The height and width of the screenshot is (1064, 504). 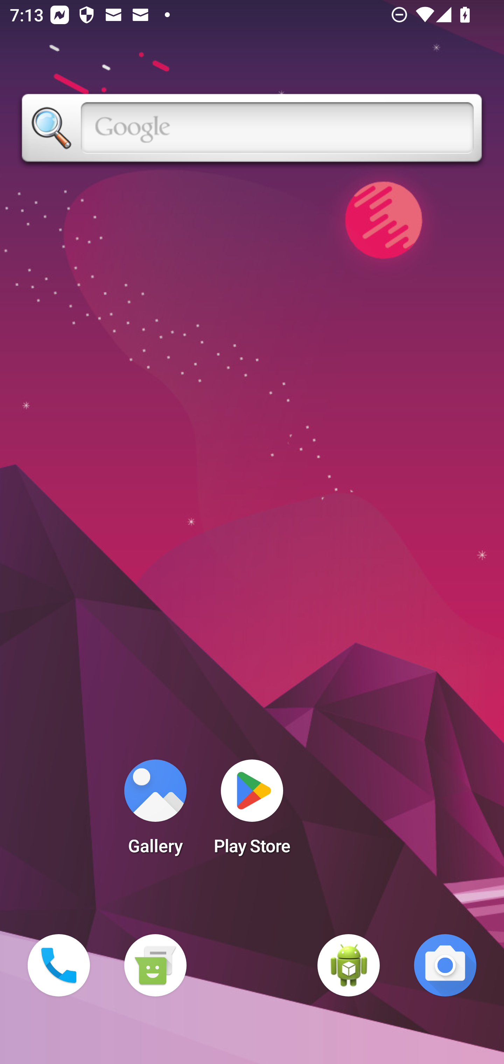 What do you see at coordinates (445, 965) in the screenshot?
I see `Camera` at bounding box center [445, 965].